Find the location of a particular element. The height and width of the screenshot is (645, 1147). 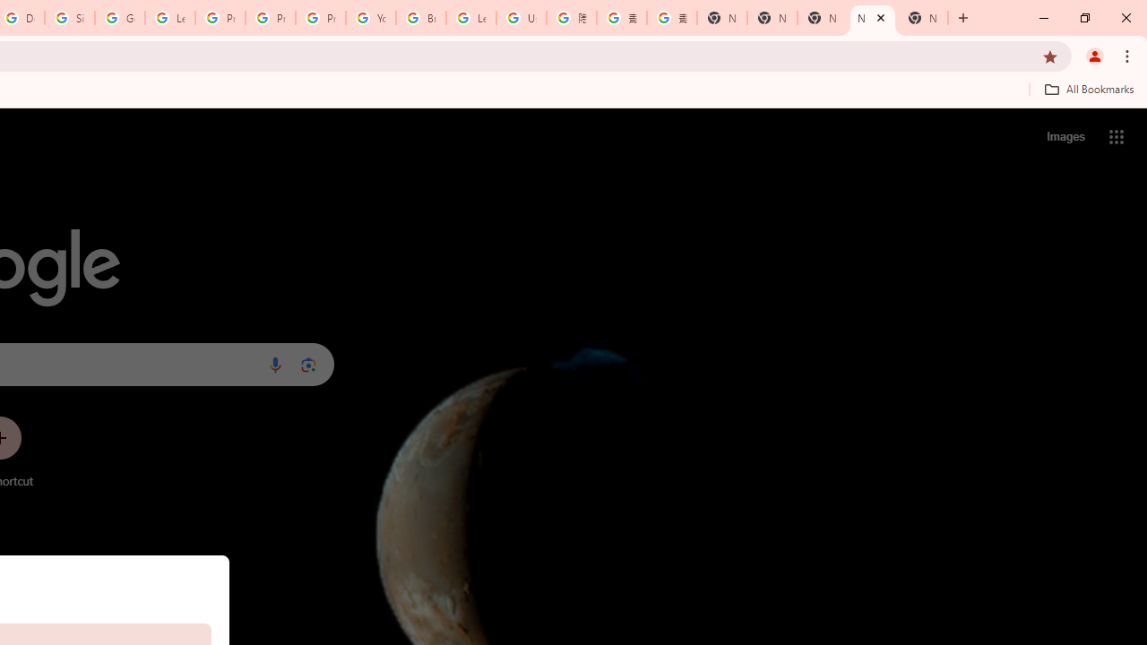

YouTube is located at coordinates (371, 18).